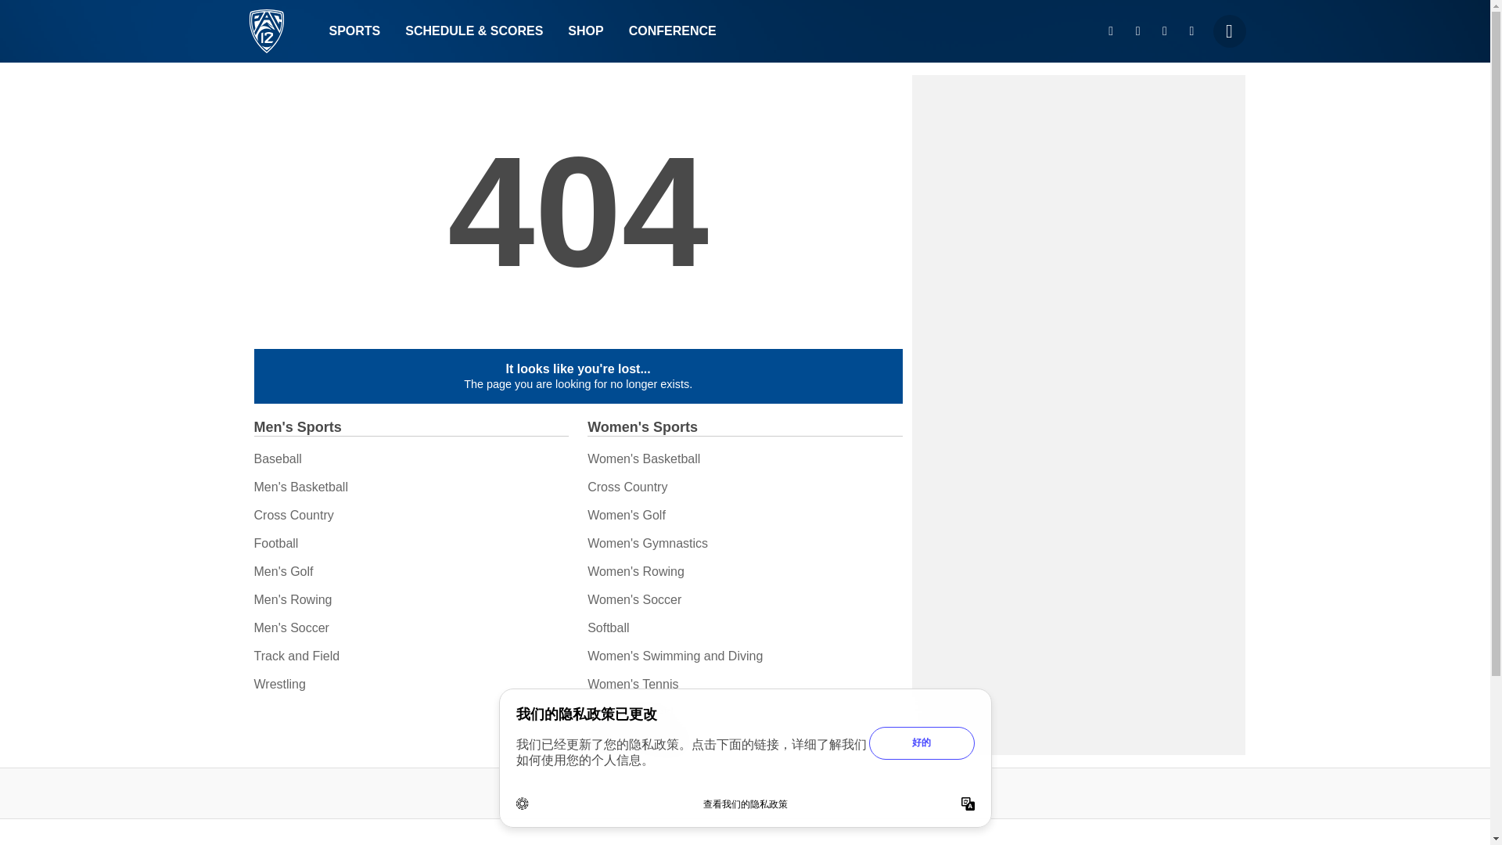 The image size is (1502, 845). Describe the element at coordinates (354, 31) in the screenshot. I see `SPORTS` at that location.